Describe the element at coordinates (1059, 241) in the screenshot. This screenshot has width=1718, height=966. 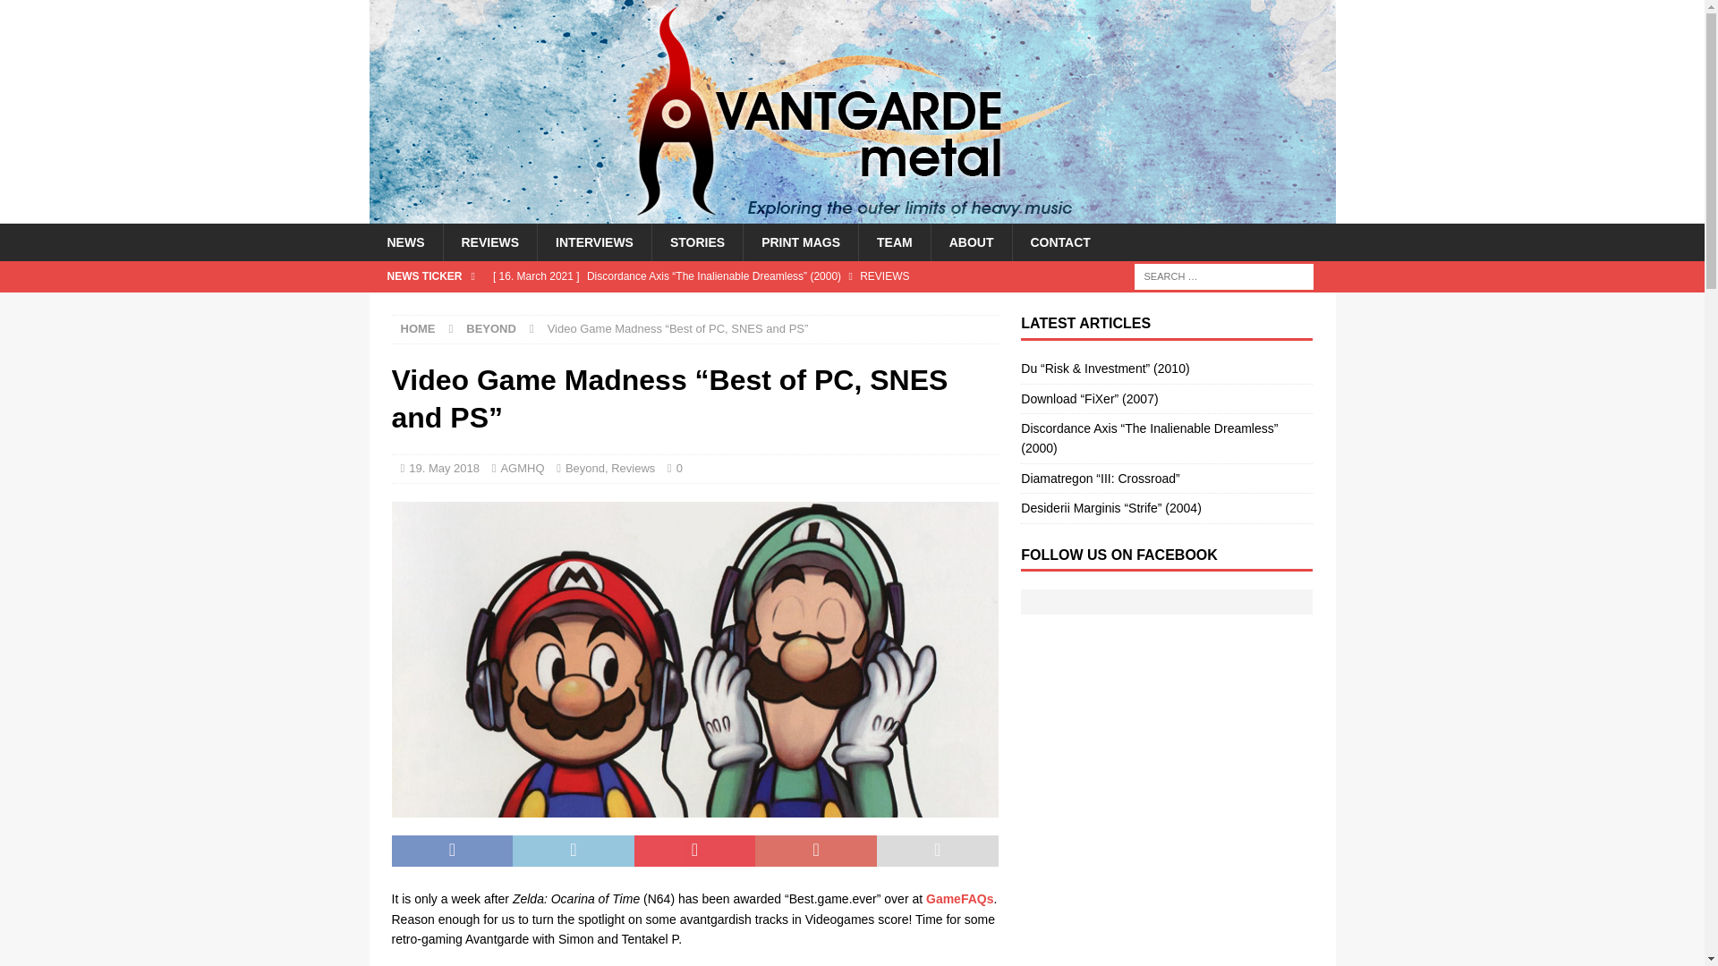
I see `CONTACT` at that location.